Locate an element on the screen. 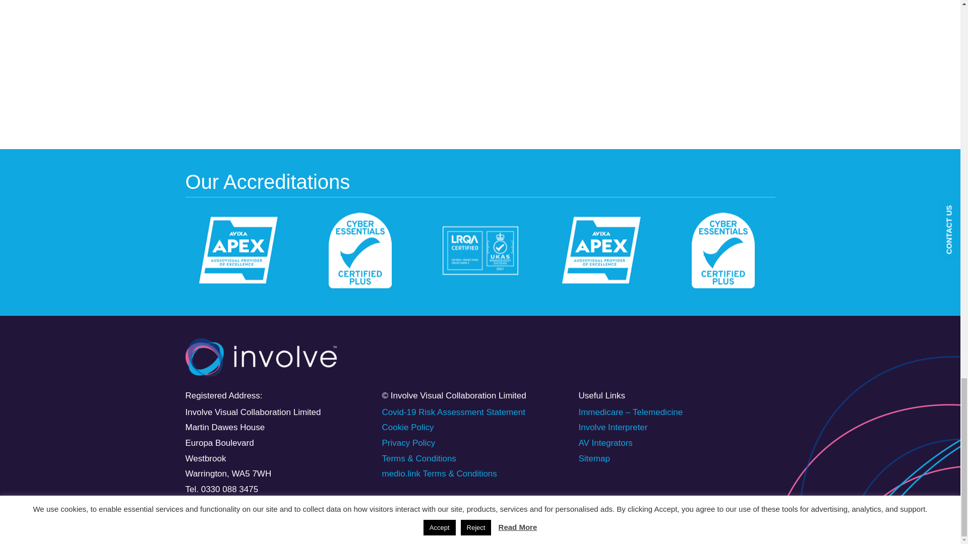 This screenshot has height=544, width=968. Involve Engineering is located at coordinates (404, 54).